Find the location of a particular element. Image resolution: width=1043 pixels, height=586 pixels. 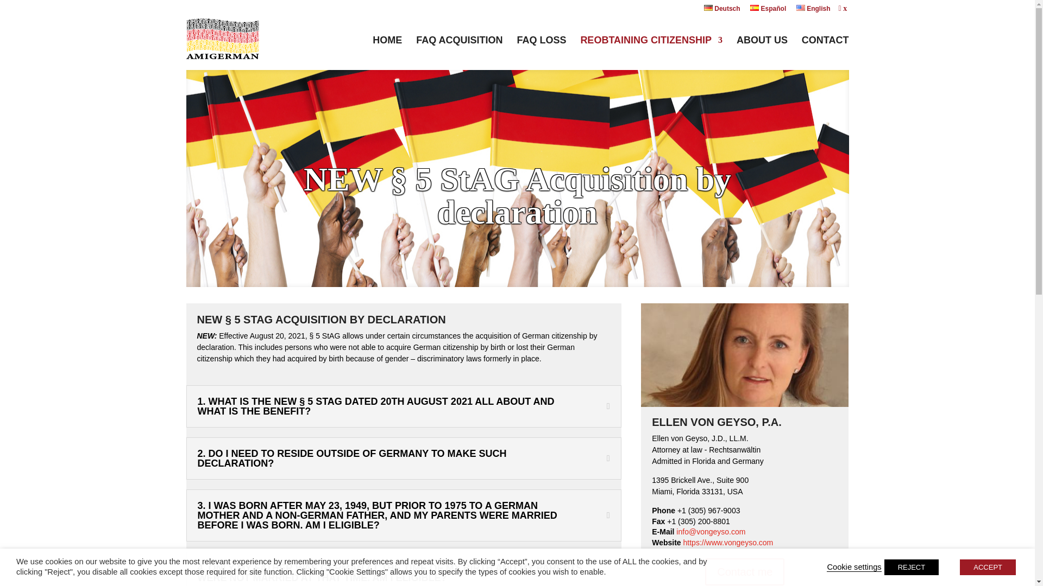

REJECT is located at coordinates (912, 567).